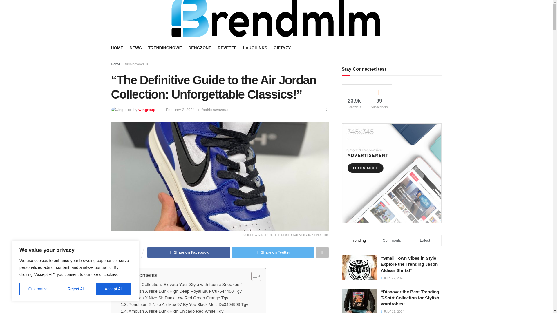 The width and height of the screenshot is (557, 313). I want to click on Ambush X Nike Dunk High Deep Royal Blue Cu7544400  Tgv, so click(181, 291).